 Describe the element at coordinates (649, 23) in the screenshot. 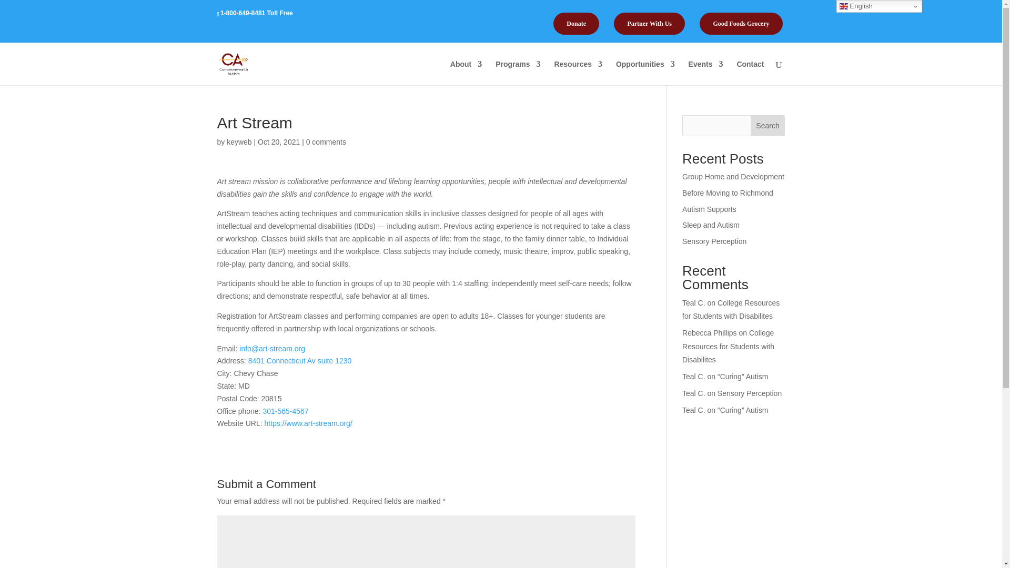

I see `Partner With Us` at that location.